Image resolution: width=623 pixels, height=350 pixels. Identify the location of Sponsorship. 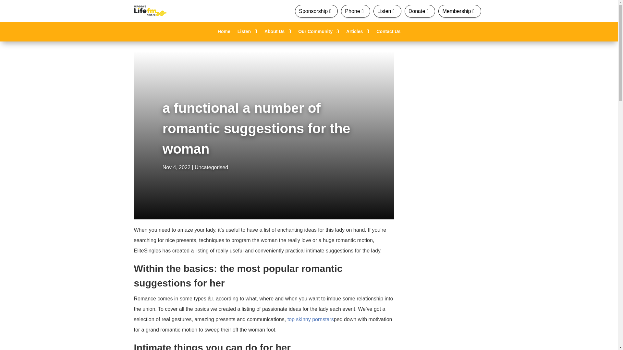
(316, 11).